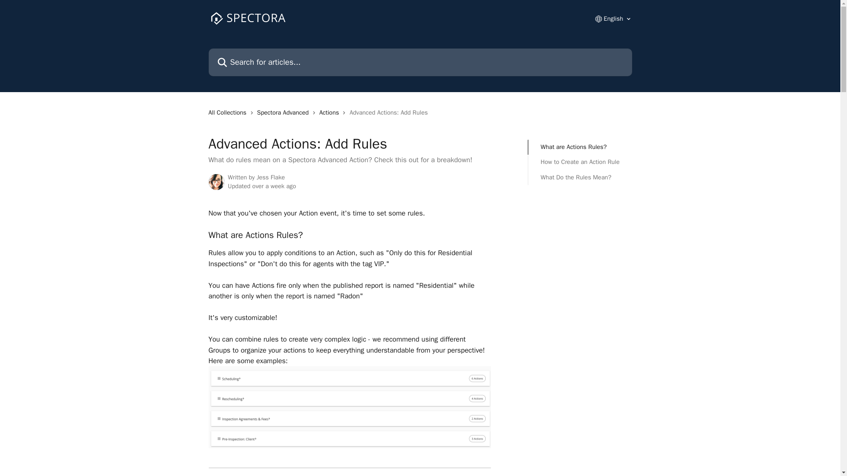 The height and width of the screenshot is (476, 847). What do you see at coordinates (581, 162) in the screenshot?
I see `How to Create an Action Rule` at bounding box center [581, 162].